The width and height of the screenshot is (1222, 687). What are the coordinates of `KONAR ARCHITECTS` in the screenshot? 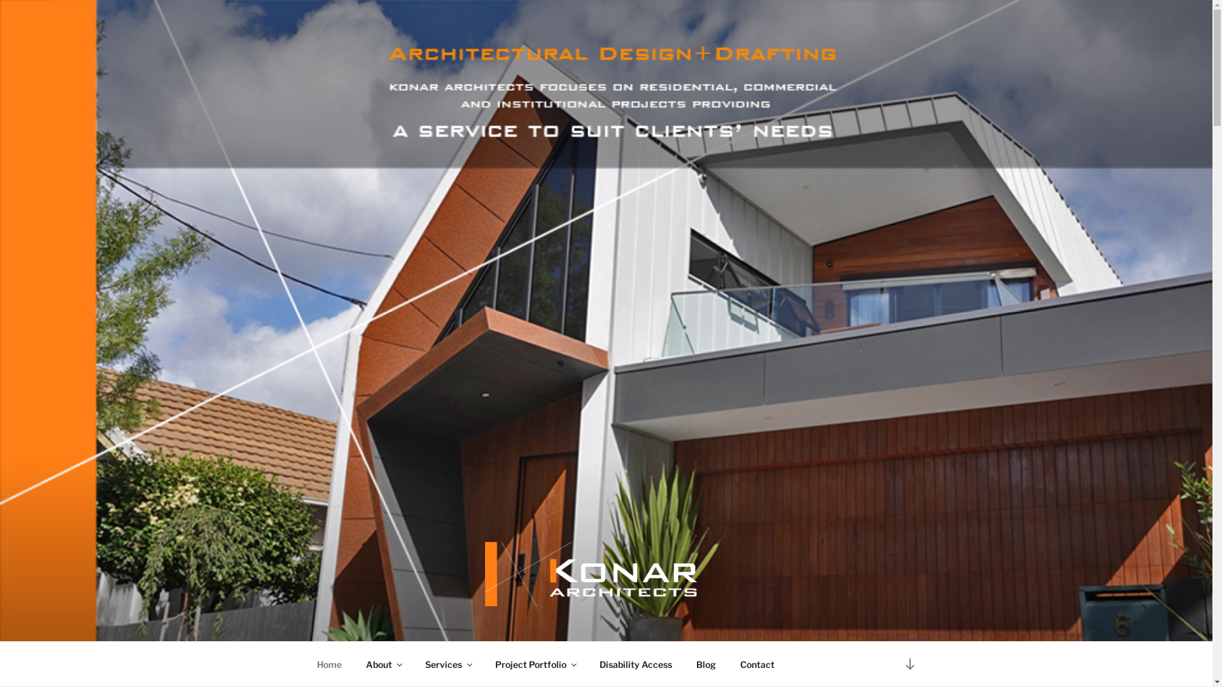 It's located at (454, 625).